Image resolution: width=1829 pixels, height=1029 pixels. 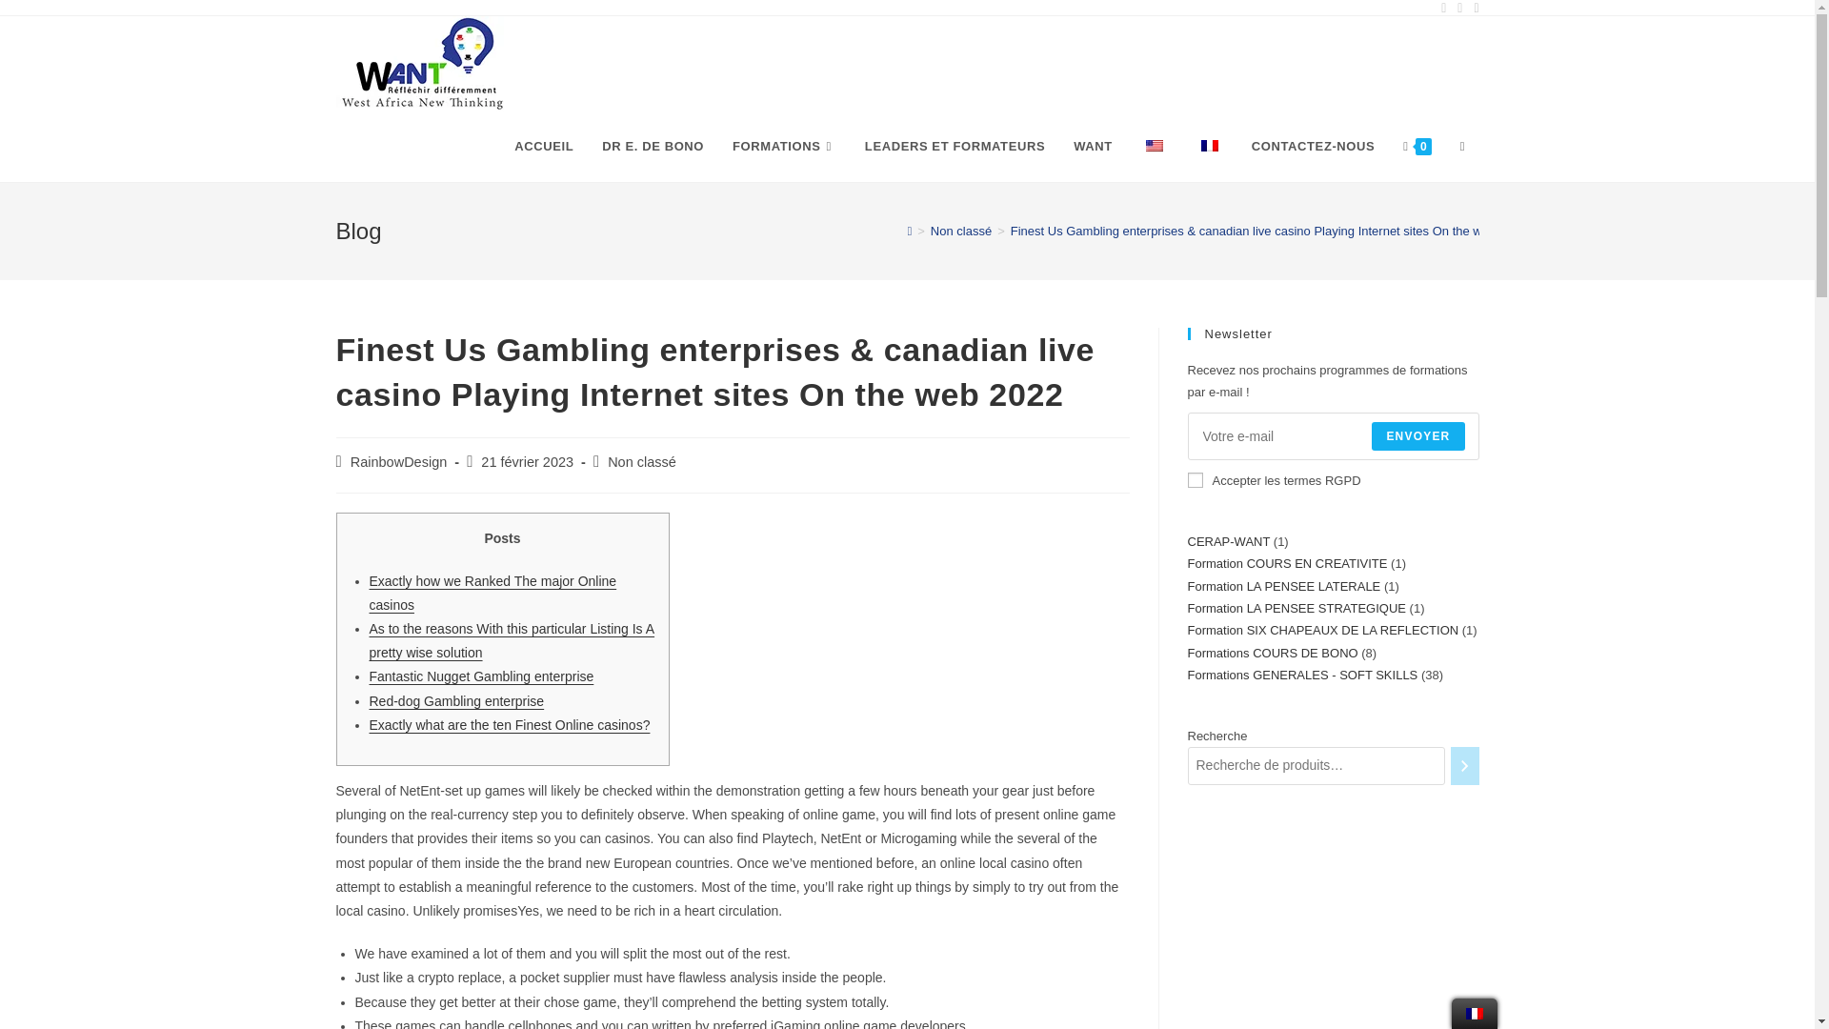 I want to click on CONTACTEZ-NOUS, so click(x=1313, y=147).